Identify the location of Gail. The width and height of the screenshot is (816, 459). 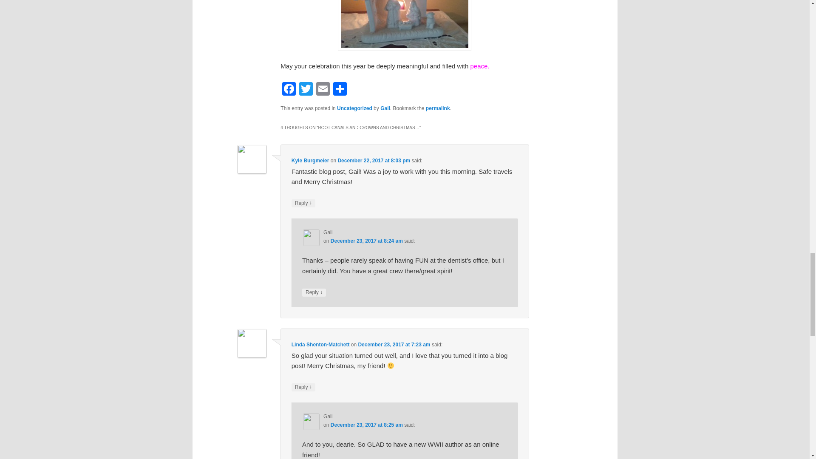
(385, 108).